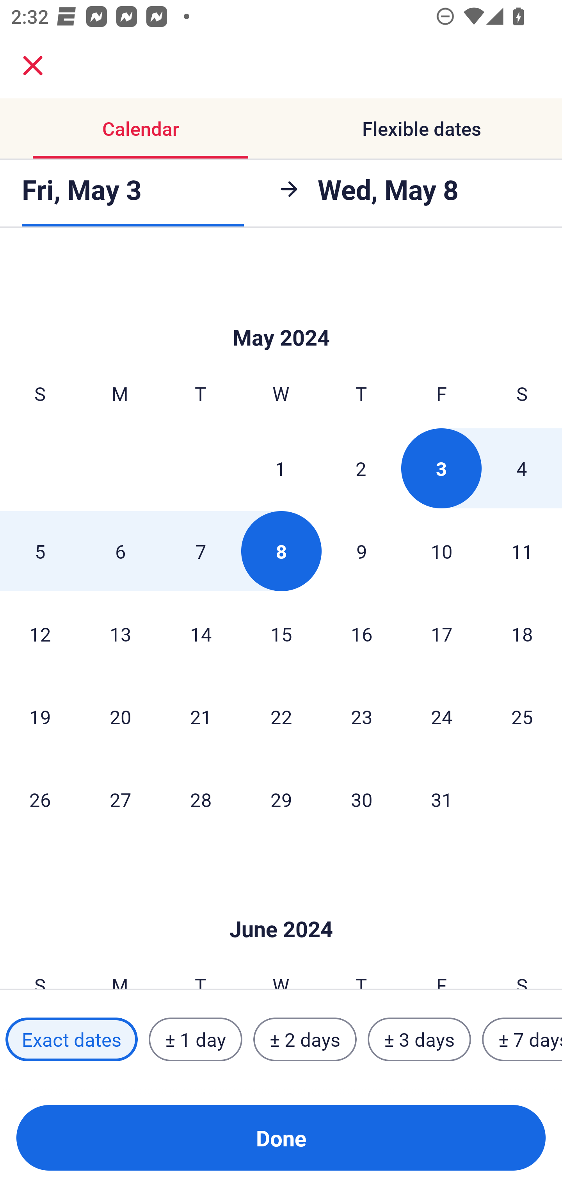 This screenshot has height=1187, width=562. What do you see at coordinates (195, 1039) in the screenshot?
I see `± 1 day` at bounding box center [195, 1039].